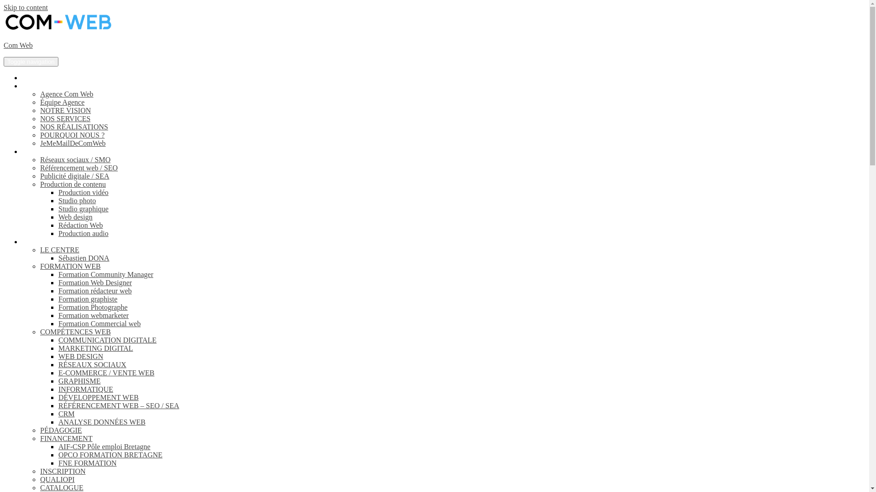  What do you see at coordinates (86, 389) in the screenshot?
I see `INFORMATIQUE` at bounding box center [86, 389].